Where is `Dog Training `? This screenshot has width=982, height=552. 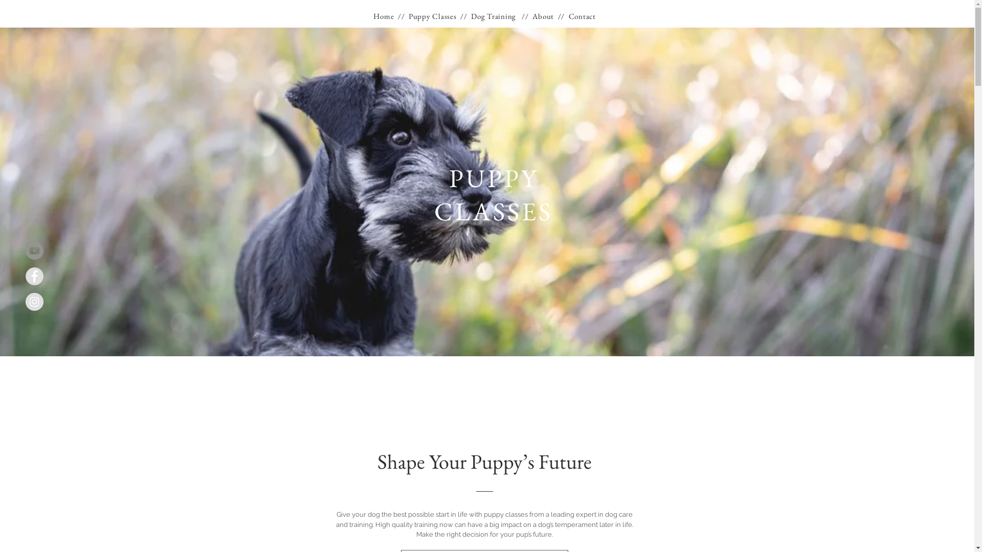 Dog Training  is located at coordinates (495, 16).